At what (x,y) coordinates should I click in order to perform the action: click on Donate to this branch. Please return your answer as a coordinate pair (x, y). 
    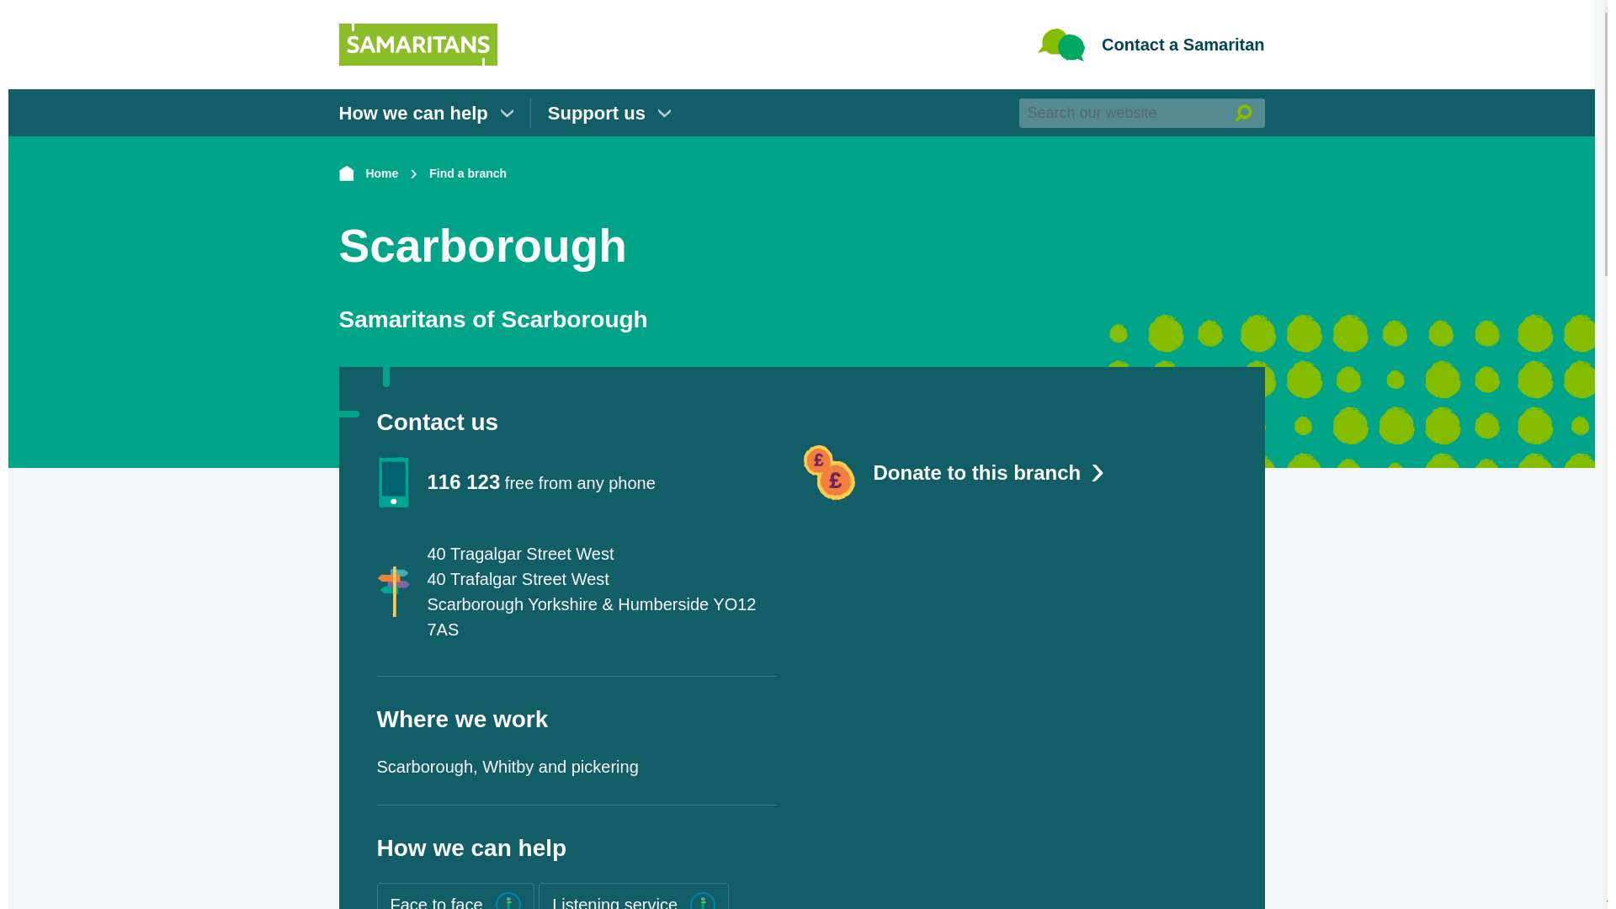
    Looking at the image, I should click on (1013, 473).